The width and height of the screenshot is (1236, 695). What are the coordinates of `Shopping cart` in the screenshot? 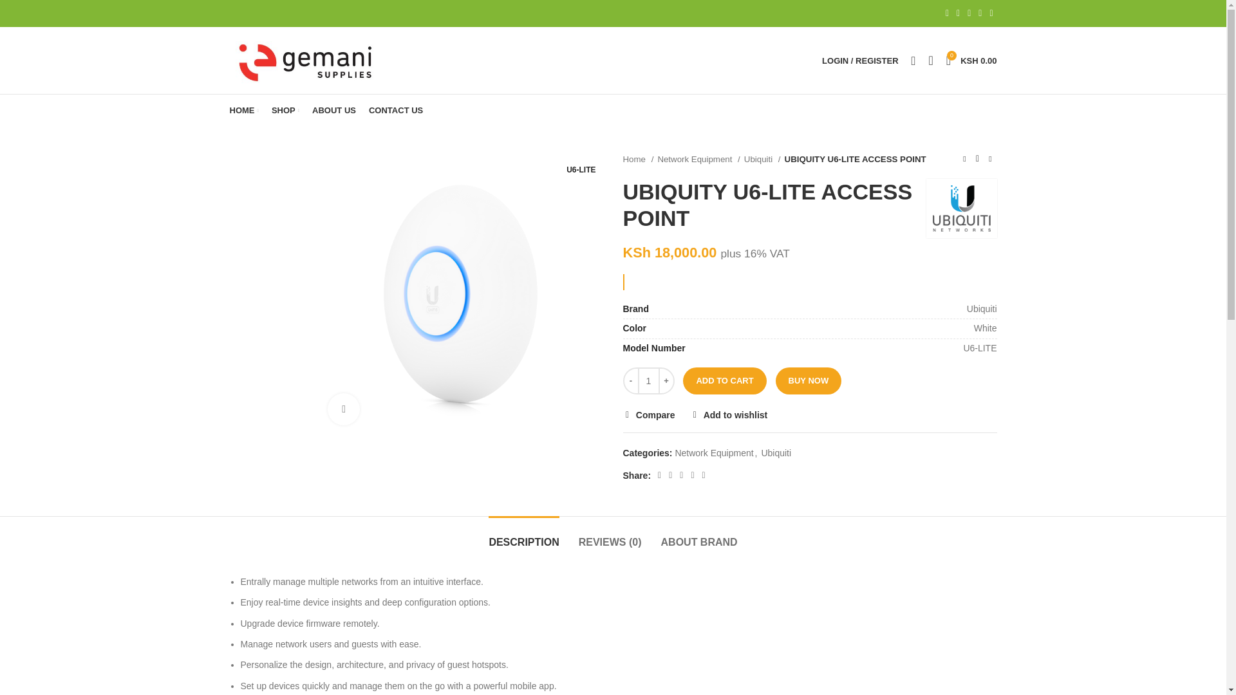 It's located at (792, 263).